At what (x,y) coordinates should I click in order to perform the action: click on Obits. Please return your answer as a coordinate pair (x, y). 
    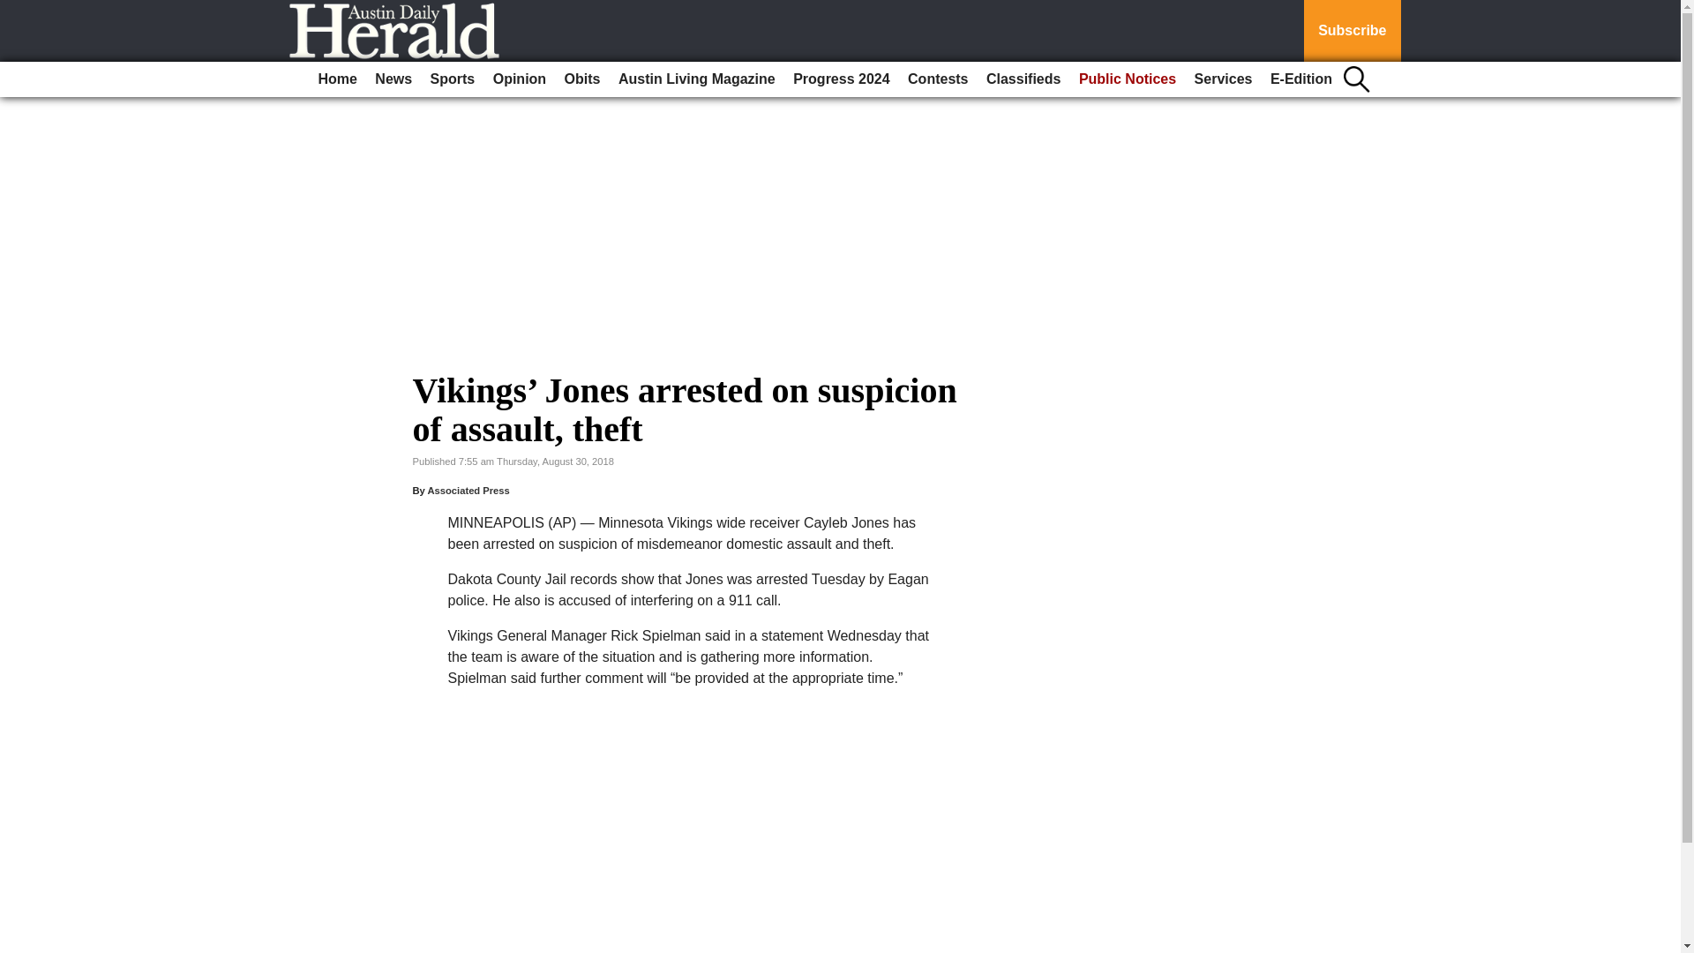
    Looking at the image, I should click on (582, 79).